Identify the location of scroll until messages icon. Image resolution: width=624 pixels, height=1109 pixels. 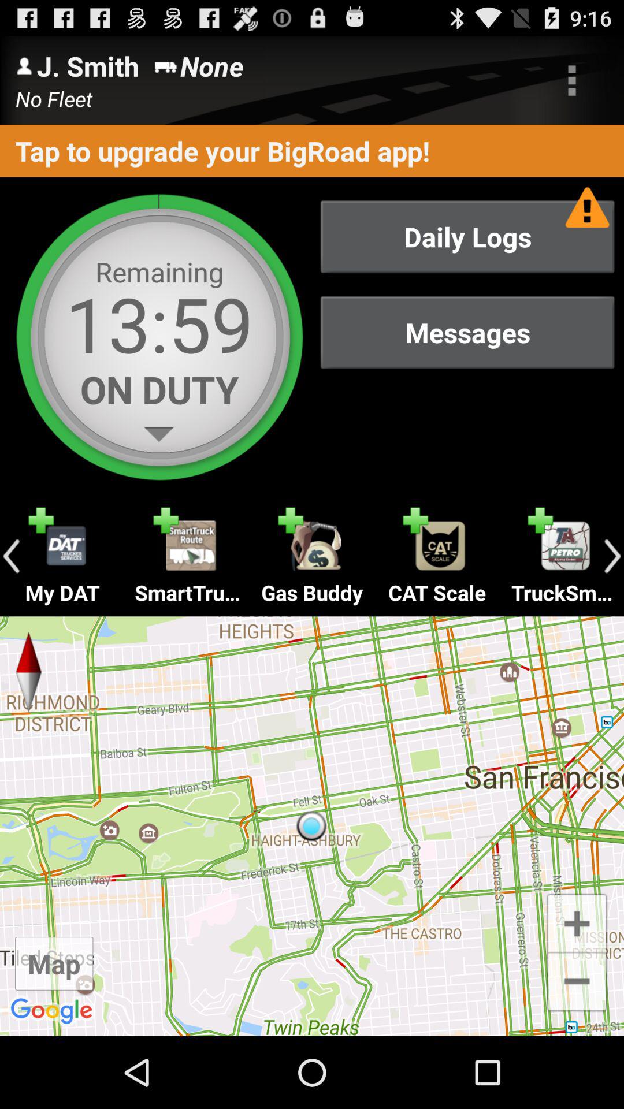
(467, 333).